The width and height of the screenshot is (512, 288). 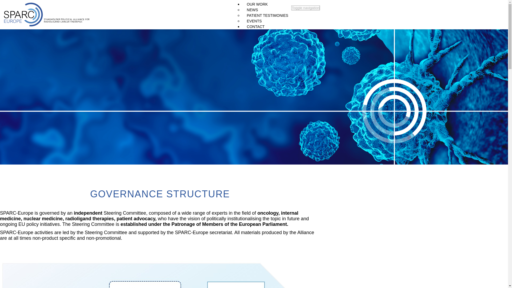 I want to click on News, so click(x=252, y=12).